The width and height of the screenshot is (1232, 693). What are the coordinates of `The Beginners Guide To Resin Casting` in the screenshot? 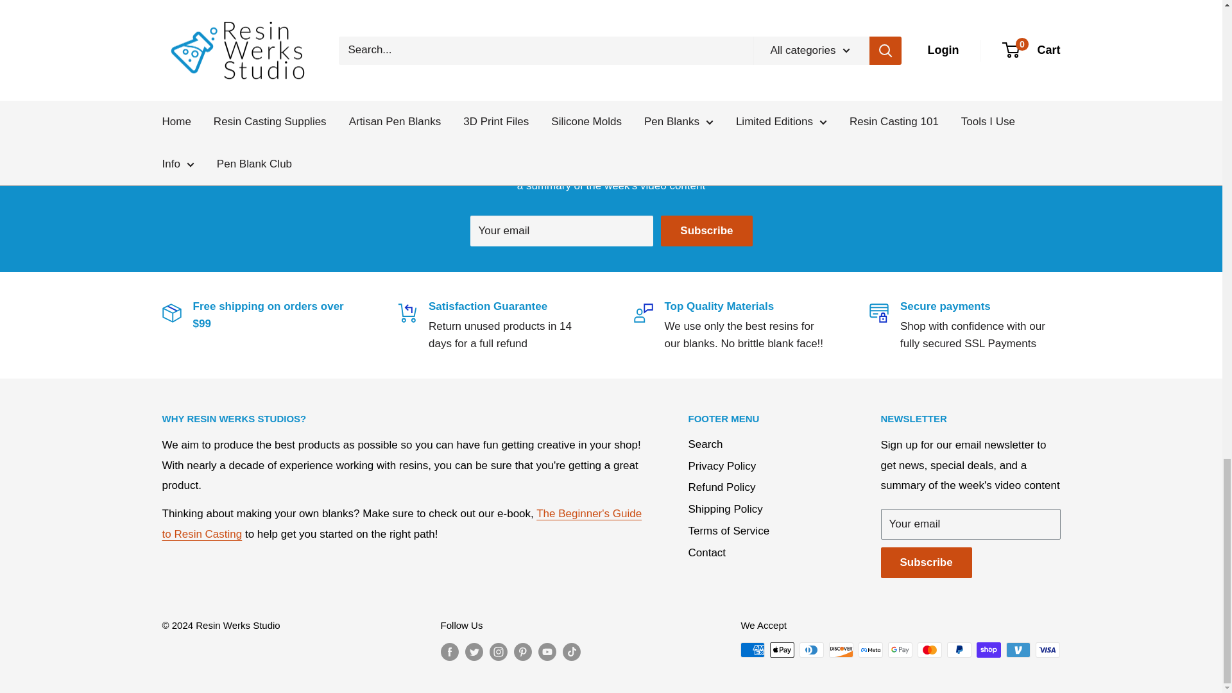 It's located at (402, 524).